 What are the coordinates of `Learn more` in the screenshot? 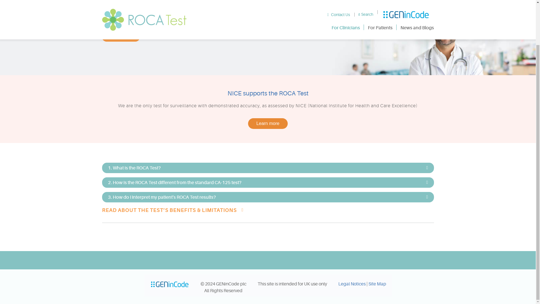 It's located at (268, 123).